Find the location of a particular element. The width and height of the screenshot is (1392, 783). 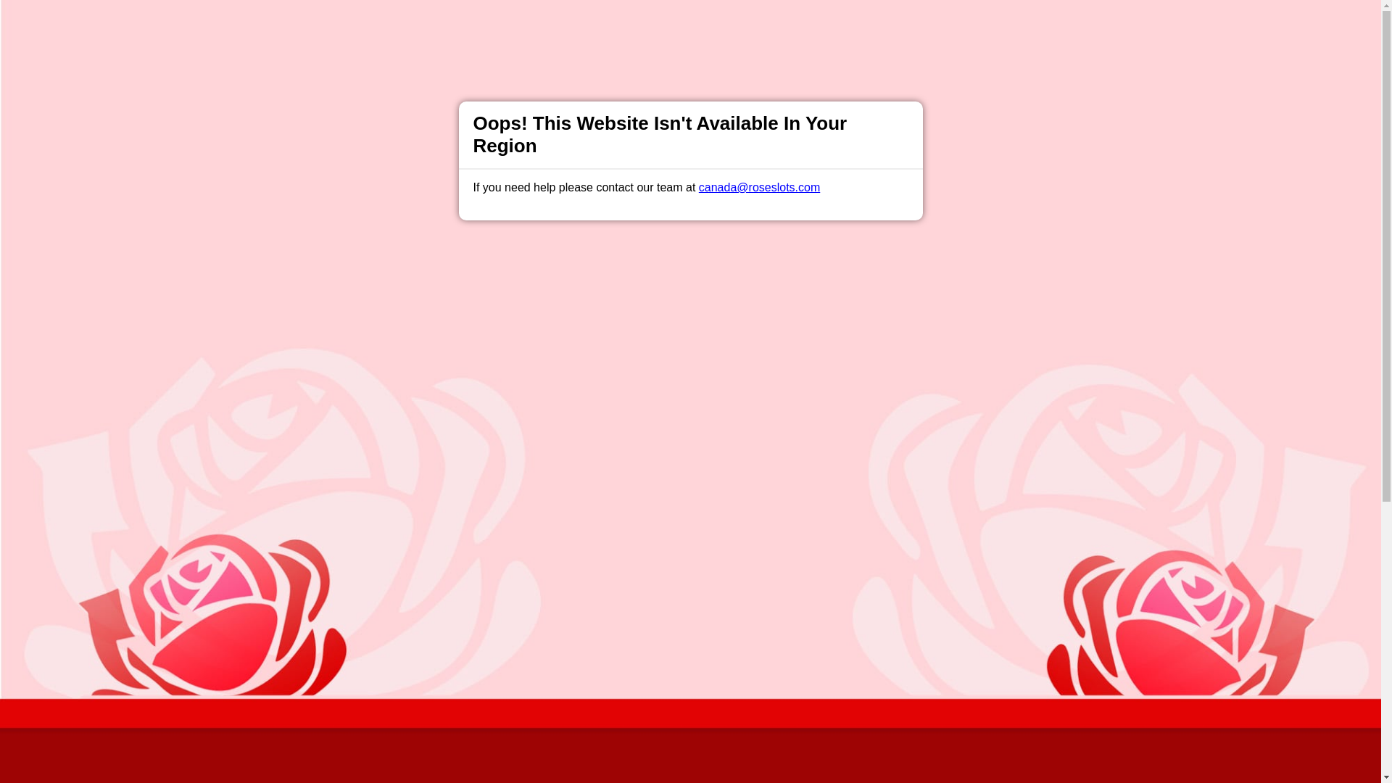

Play Now is located at coordinates (716, 258).